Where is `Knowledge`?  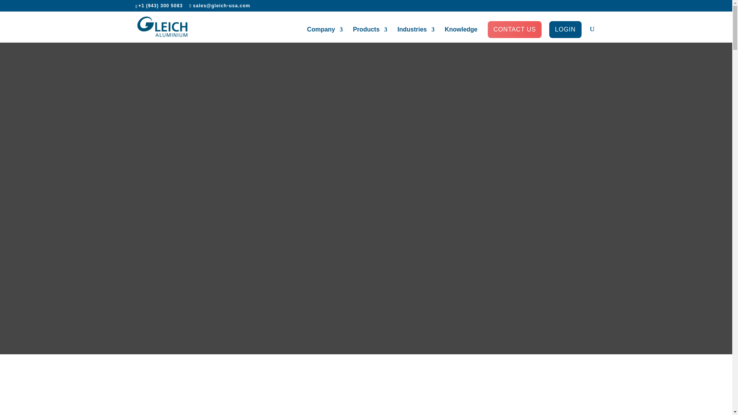
Knowledge is located at coordinates (461, 35).